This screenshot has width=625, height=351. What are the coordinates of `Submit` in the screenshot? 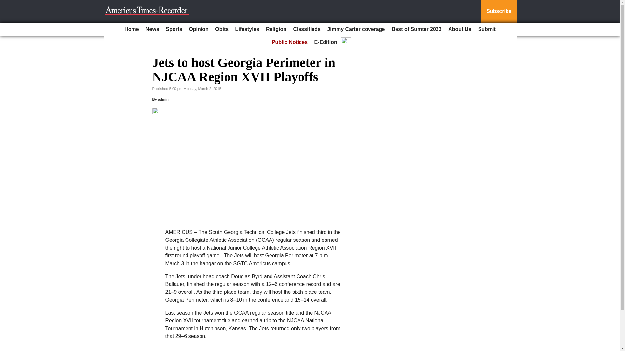 It's located at (487, 29).